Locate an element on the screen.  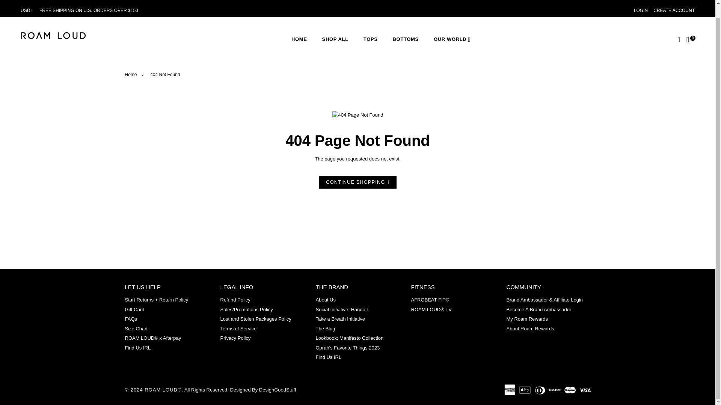
LOGIN is located at coordinates (641, 10).